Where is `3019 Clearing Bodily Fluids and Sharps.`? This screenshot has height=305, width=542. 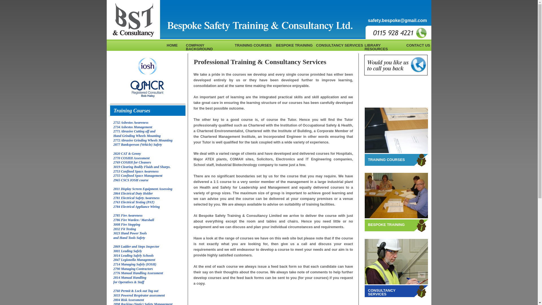
3019 Clearing Bodily Fluids and Sharps. is located at coordinates (142, 167).